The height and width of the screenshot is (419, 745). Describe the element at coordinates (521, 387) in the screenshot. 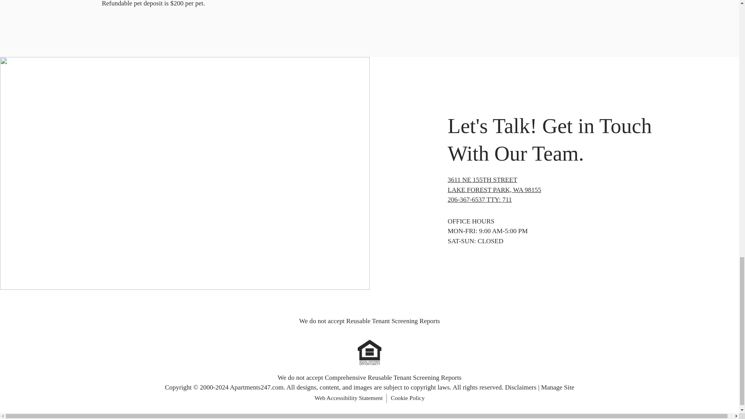

I see `Disclaimers` at that location.